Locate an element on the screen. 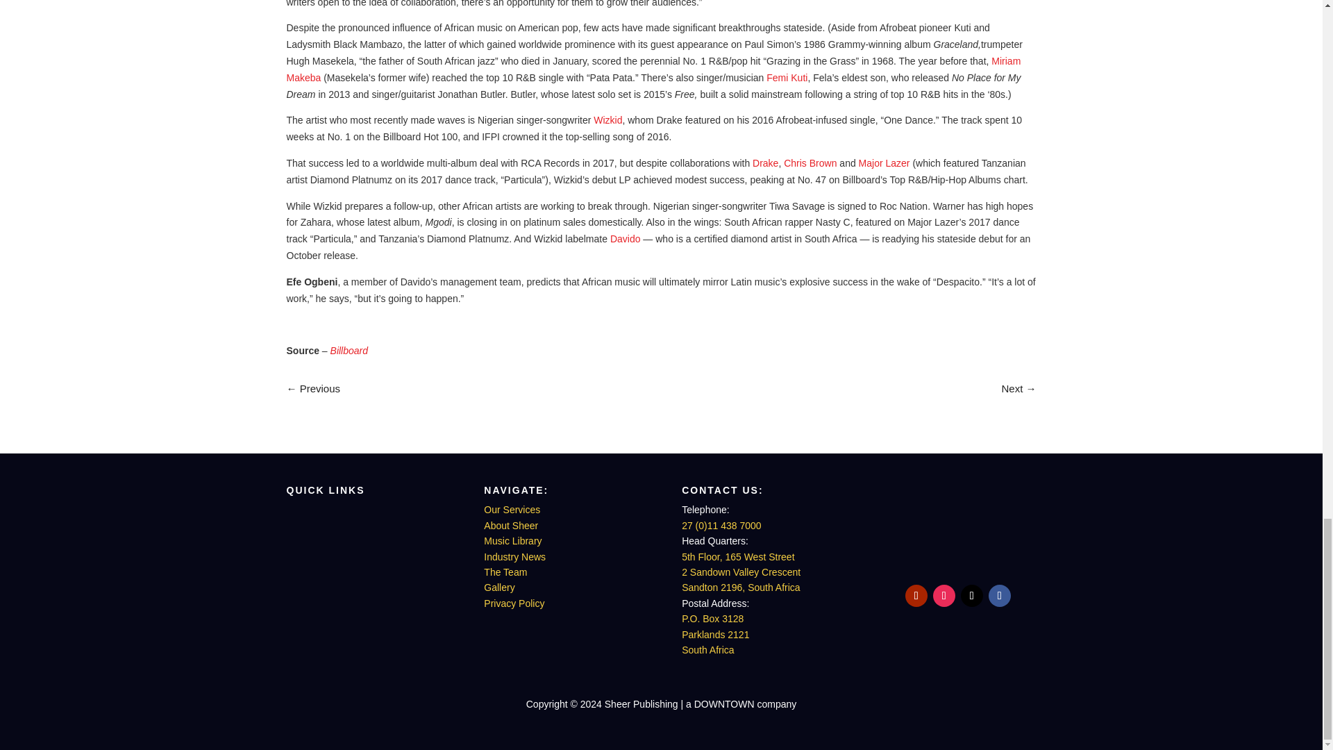 This screenshot has width=1333, height=750. Major Lazer is located at coordinates (885, 162).